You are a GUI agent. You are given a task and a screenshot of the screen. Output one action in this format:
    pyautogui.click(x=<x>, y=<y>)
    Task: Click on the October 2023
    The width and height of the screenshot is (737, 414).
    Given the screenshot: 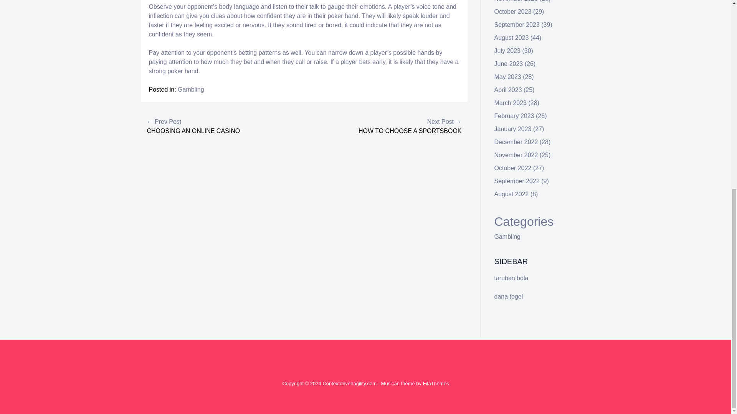 What is the action you would take?
    pyautogui.click(x=513, y=11)
    